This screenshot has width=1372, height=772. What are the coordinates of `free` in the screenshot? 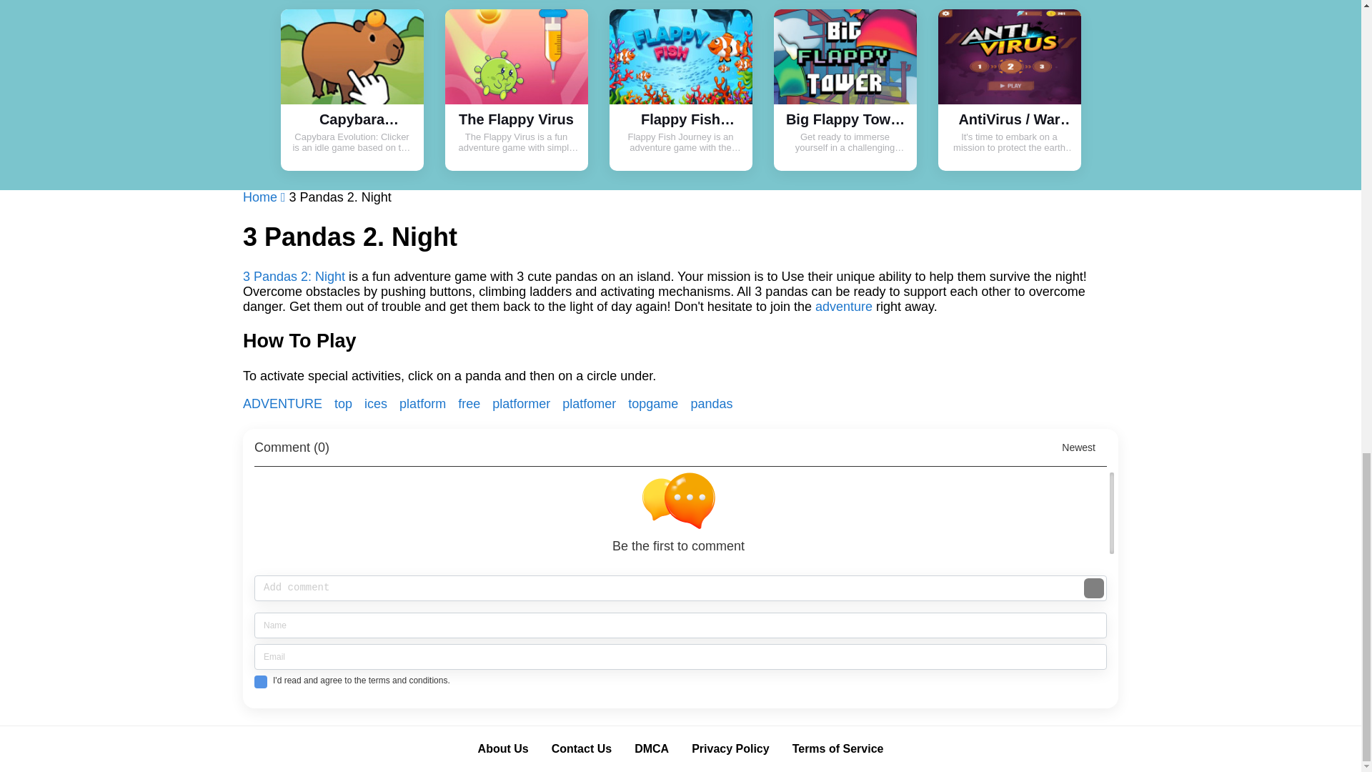 It's located at (471, 403).